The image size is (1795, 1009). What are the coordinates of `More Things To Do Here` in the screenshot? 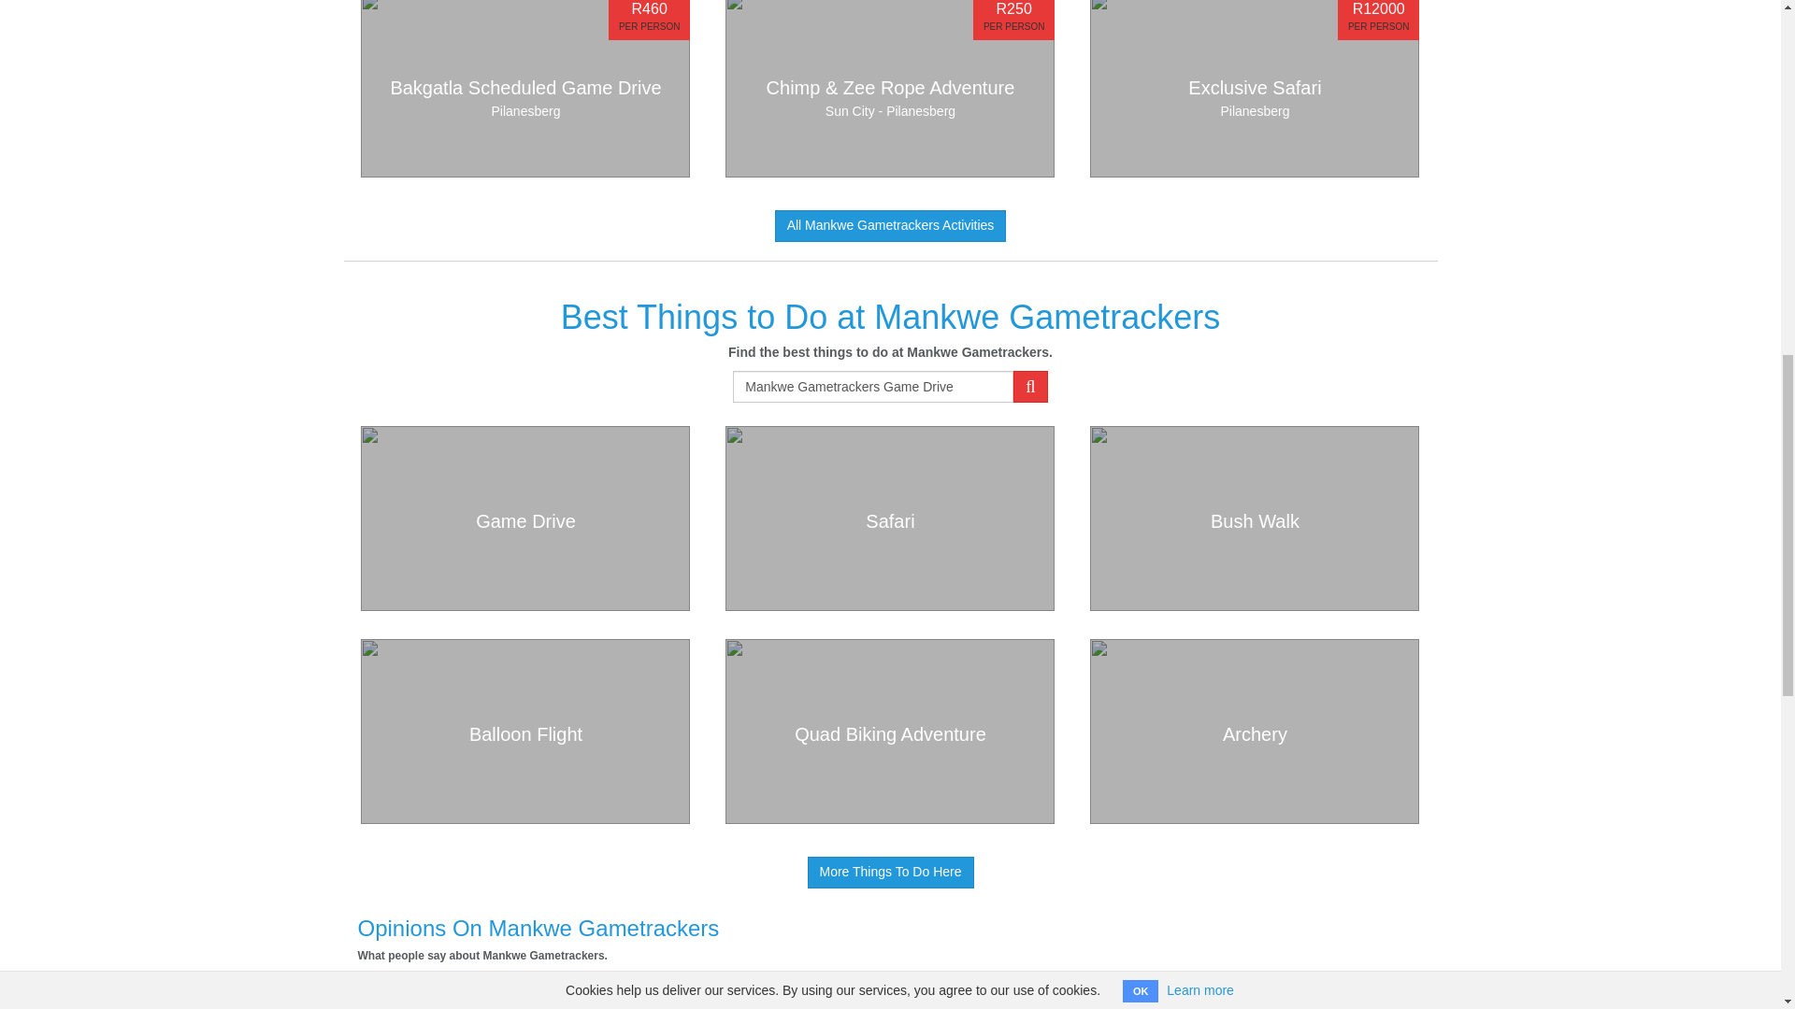 It's located at (891, 873).